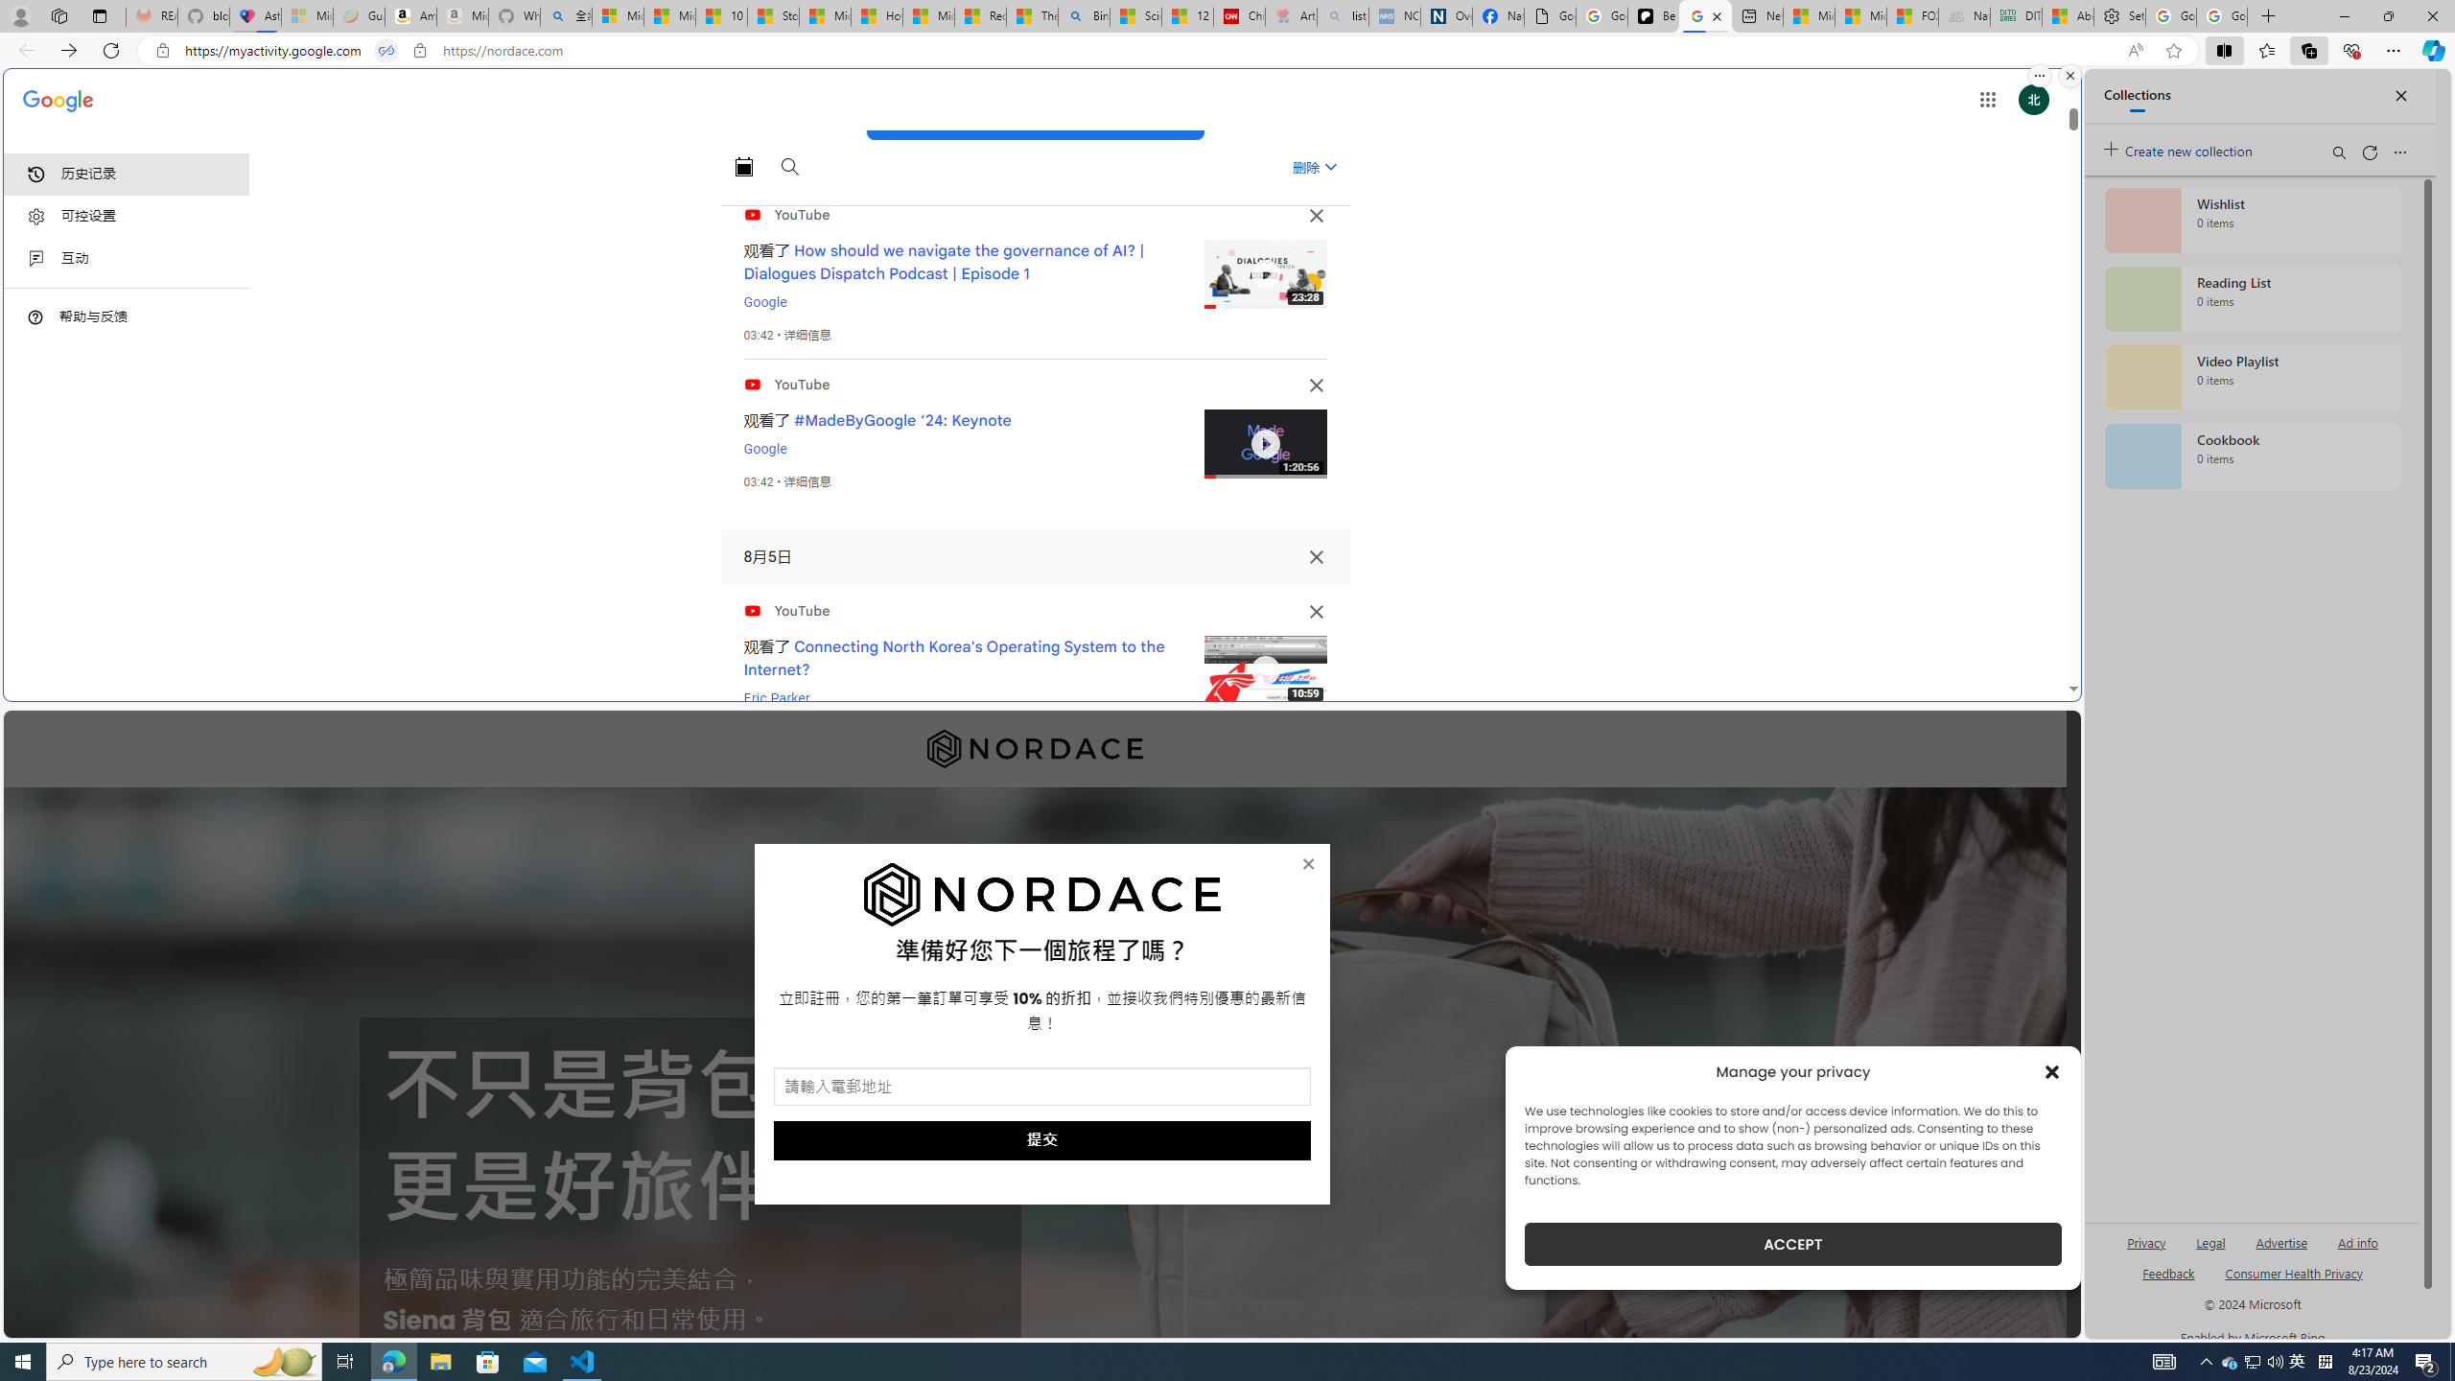 Image resolution: width=2455 pixels, height=1381 pixels. Describe the element at coordinates (1227, 51) in the screenshot. I see `App bar` at that location.